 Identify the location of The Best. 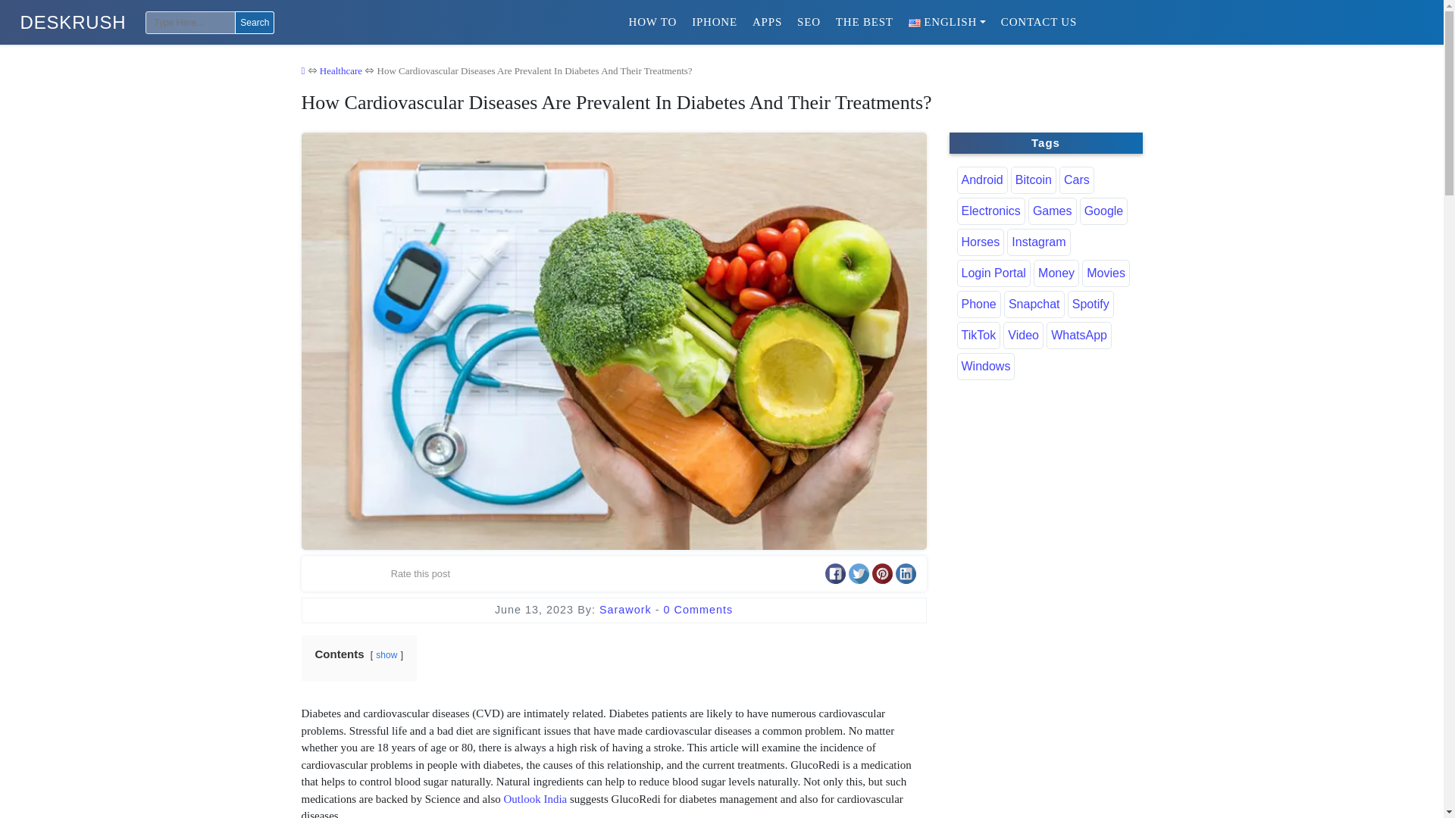
(864, 21).